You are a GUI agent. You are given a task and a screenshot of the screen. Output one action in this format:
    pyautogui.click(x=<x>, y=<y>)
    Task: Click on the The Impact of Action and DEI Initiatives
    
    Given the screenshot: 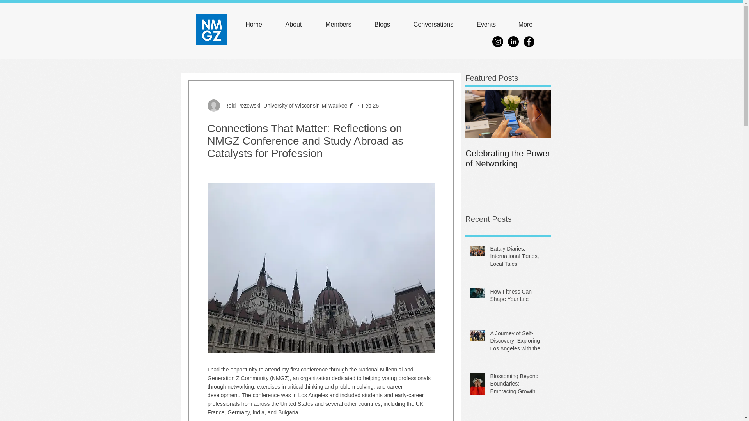 What is the action you would take?
    pyautogui.click(x=594, y=159)
    